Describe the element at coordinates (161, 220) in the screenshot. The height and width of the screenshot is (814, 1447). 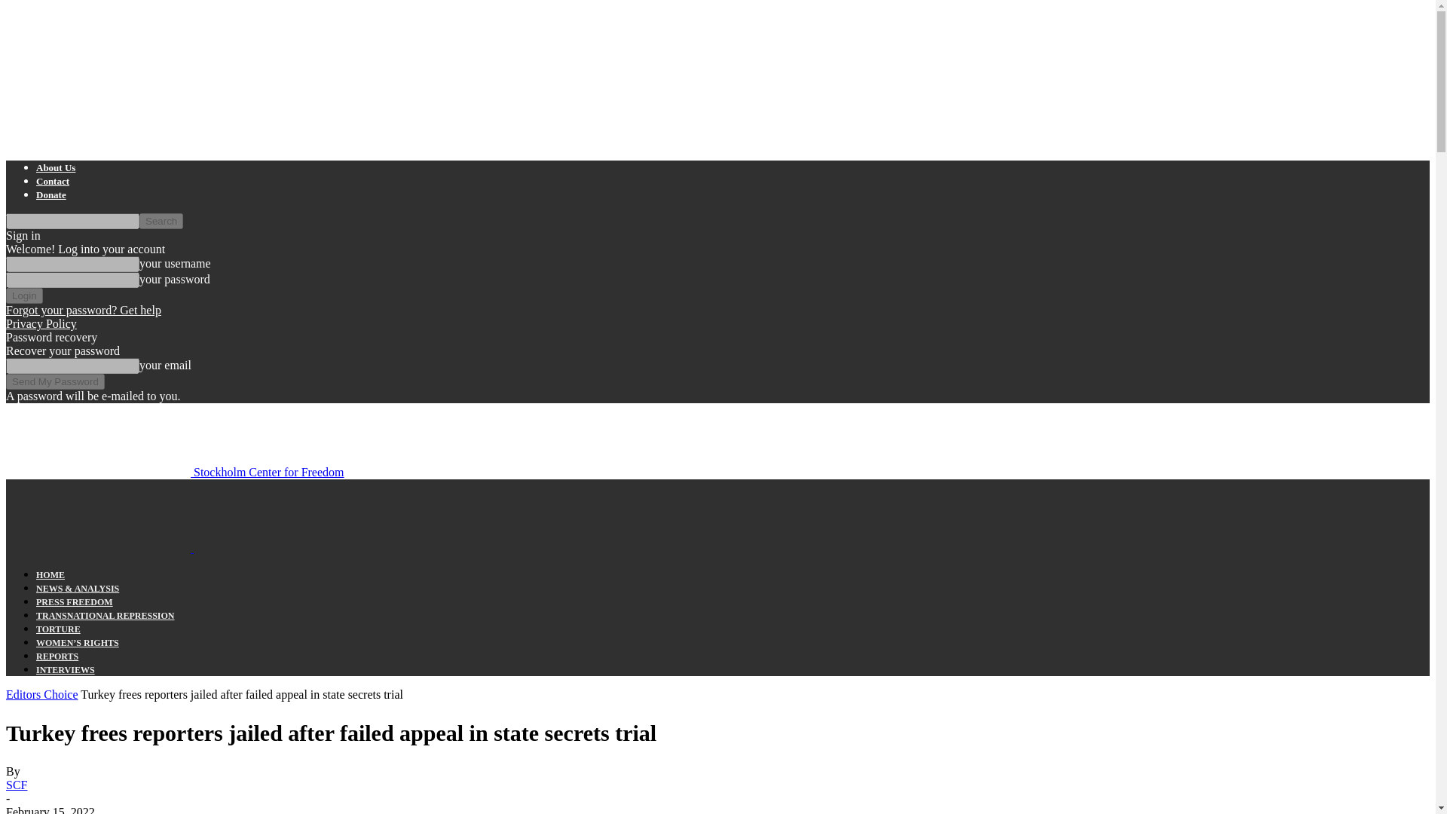
I see `Search` at that location.